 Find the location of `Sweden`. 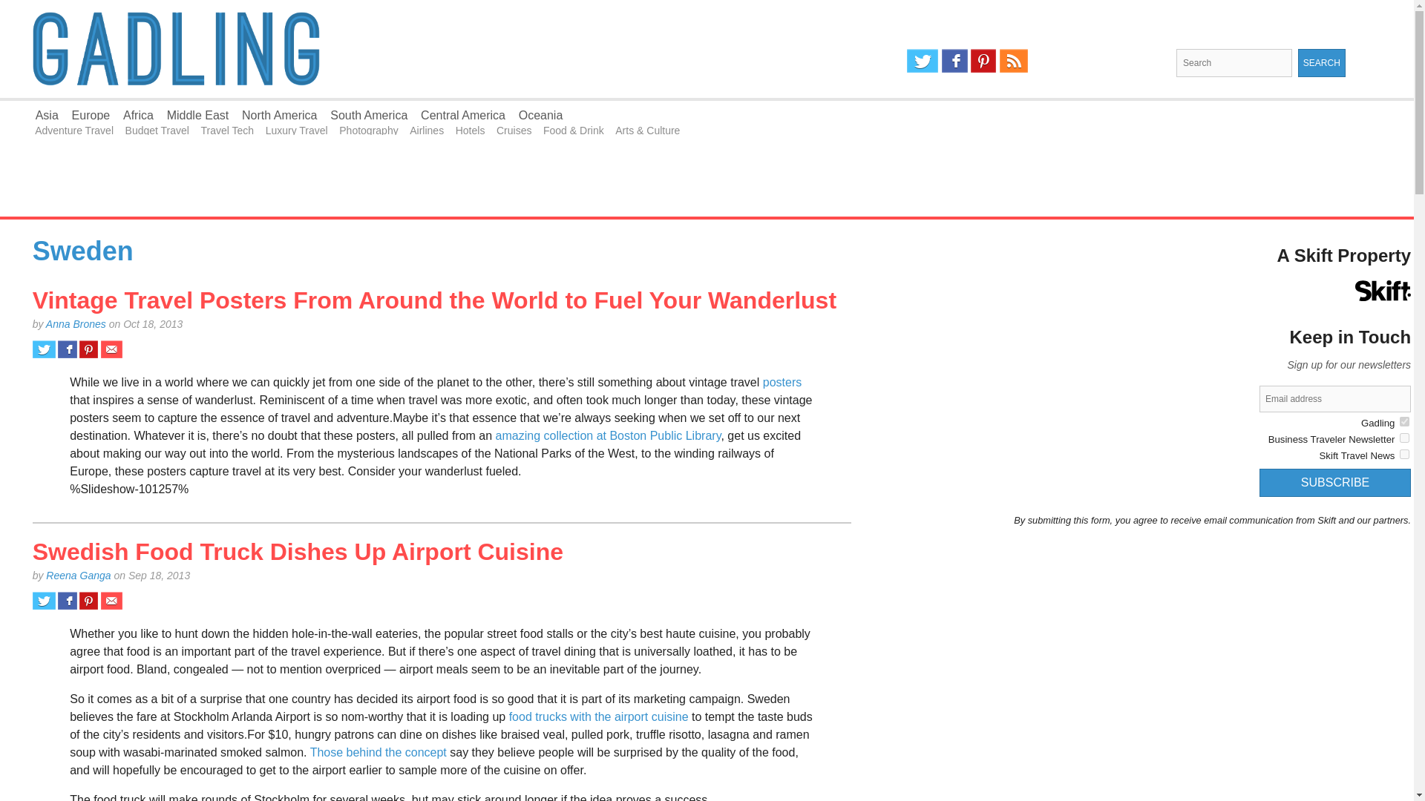

Sweden is located at coordinates (83, 251).